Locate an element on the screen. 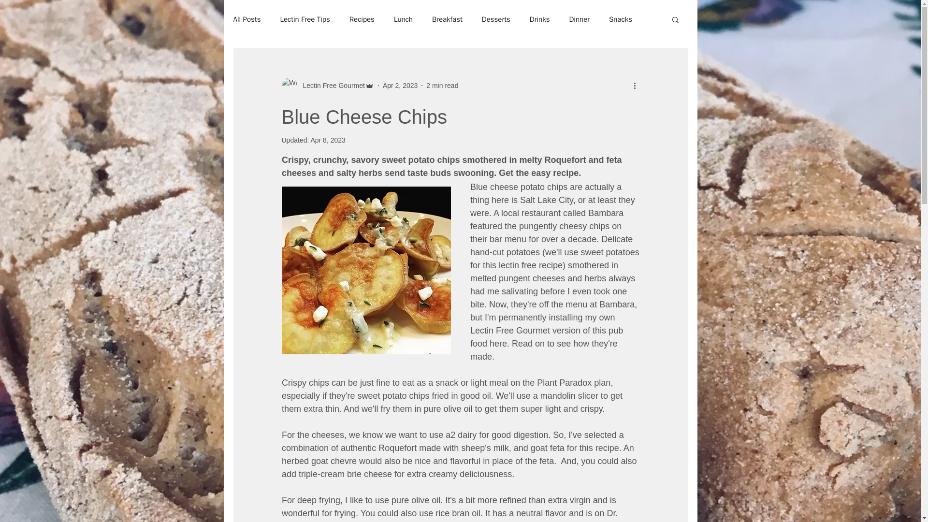 The image size is (928, 522). 2 min read is located at coordinates (442, 85).